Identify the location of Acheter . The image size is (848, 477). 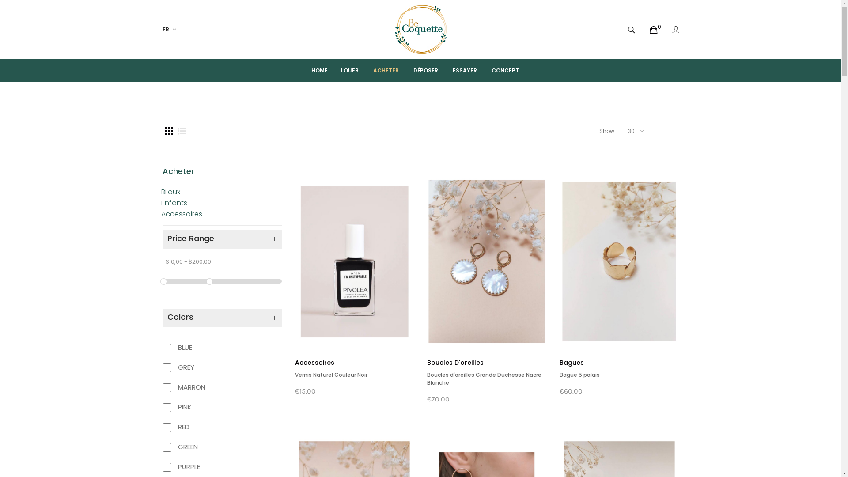
(179, 171).